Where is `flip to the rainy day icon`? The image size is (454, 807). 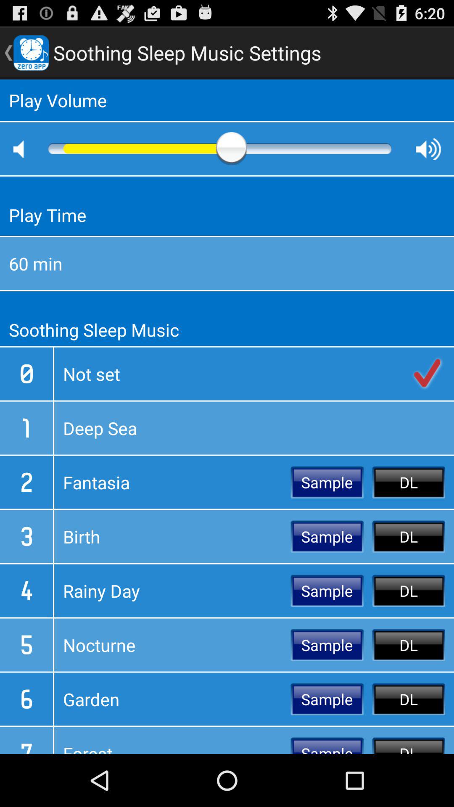
flip to the rainy day icon is located at coordinates (172, 591).